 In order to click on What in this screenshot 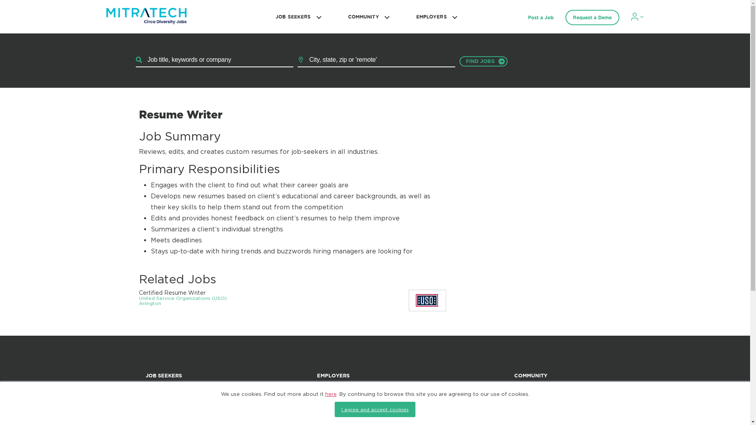, I will do `click(214, 60)`.